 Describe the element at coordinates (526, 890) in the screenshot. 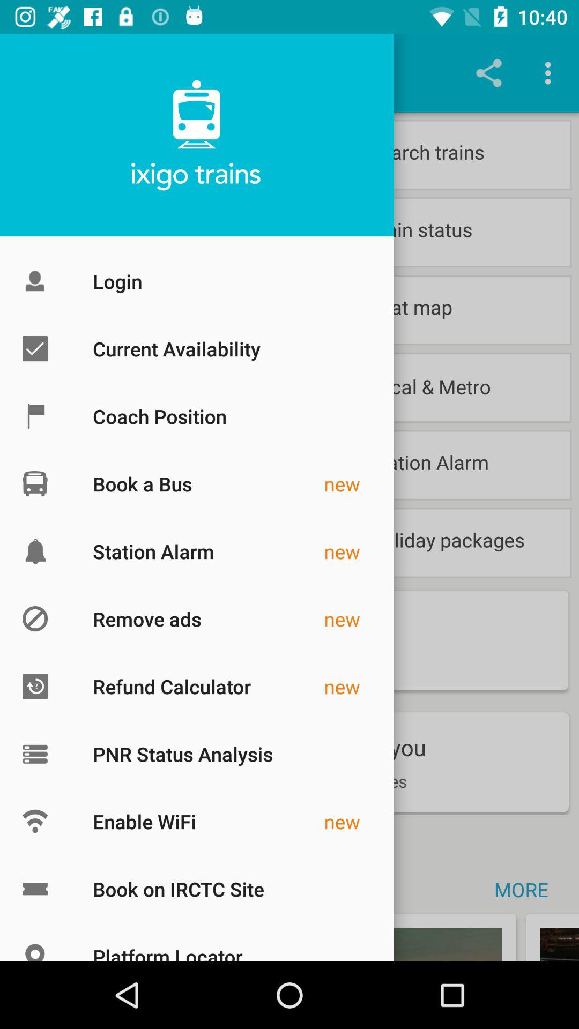

I see `select the text more` at that location.